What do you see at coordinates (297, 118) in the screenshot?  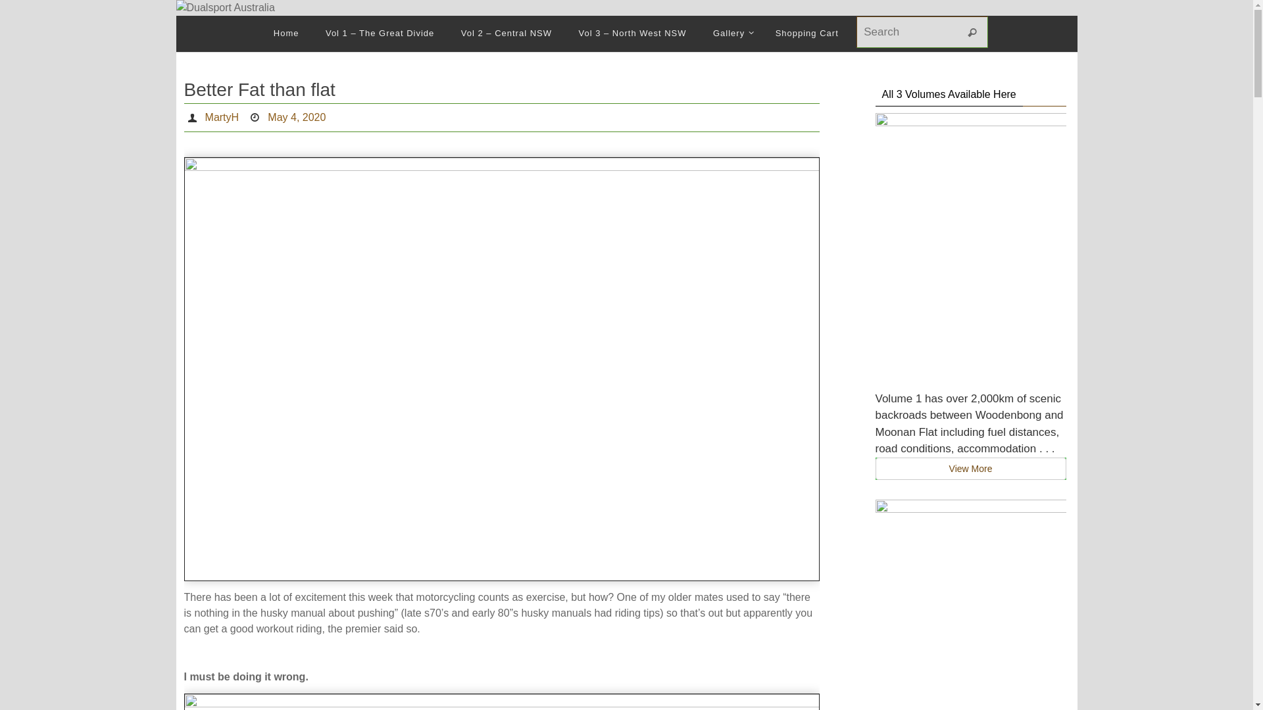 I see `May 4, 2020` at bounding box center [297, 118].